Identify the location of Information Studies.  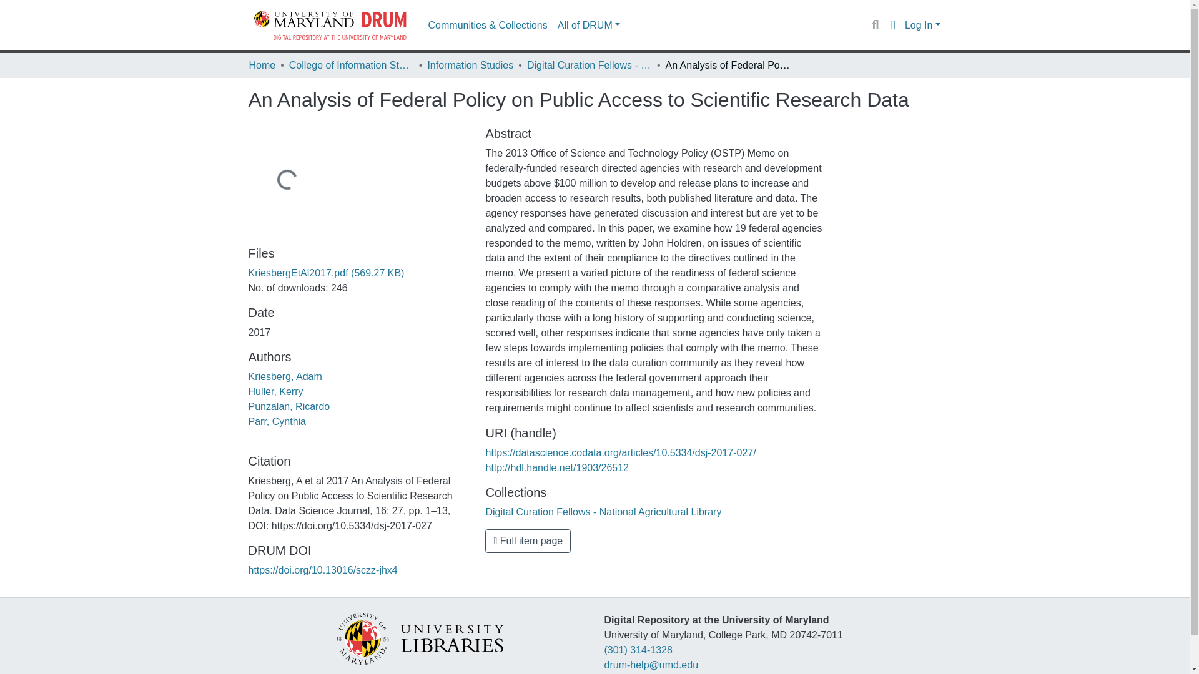
(470, 65).